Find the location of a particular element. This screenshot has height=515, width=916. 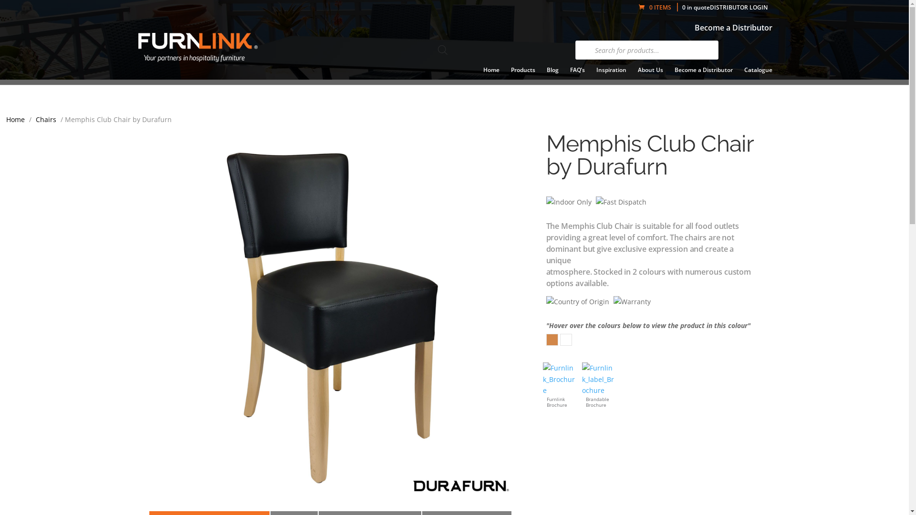

Products is located at coordinates (523, 76).